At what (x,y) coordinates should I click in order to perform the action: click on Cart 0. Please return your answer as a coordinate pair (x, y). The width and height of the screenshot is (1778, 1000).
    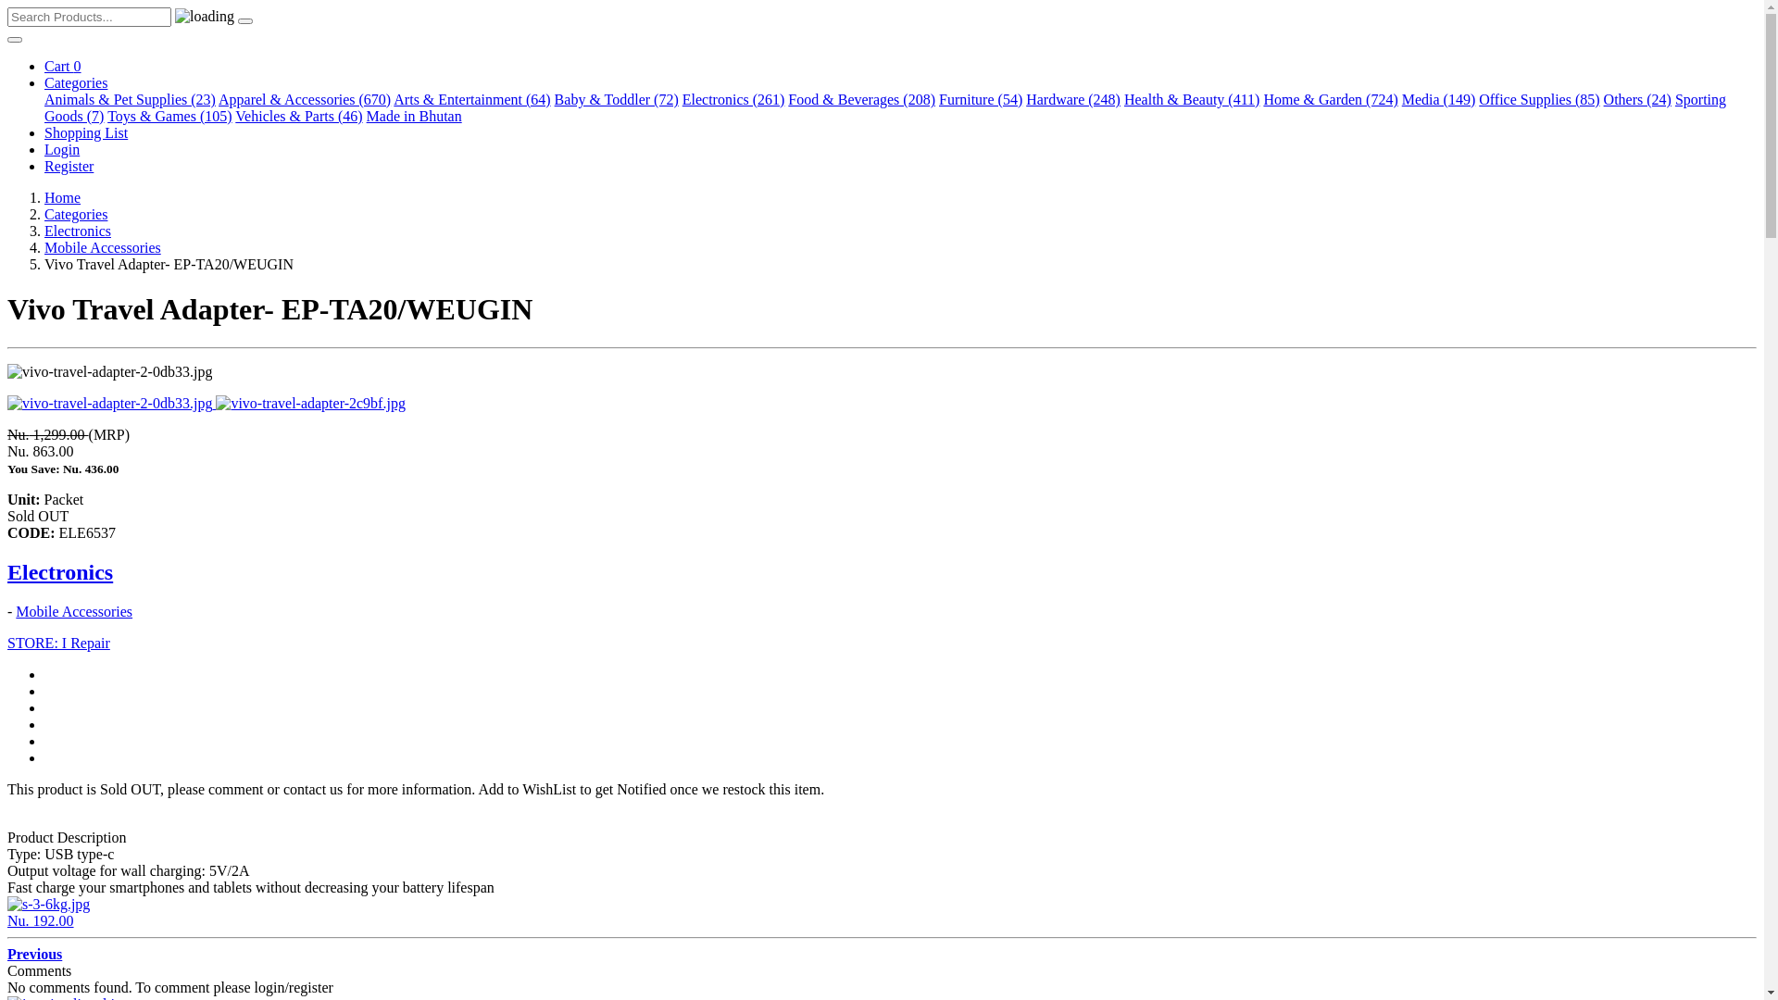
    Looking at the image, I should click on (63, 67).